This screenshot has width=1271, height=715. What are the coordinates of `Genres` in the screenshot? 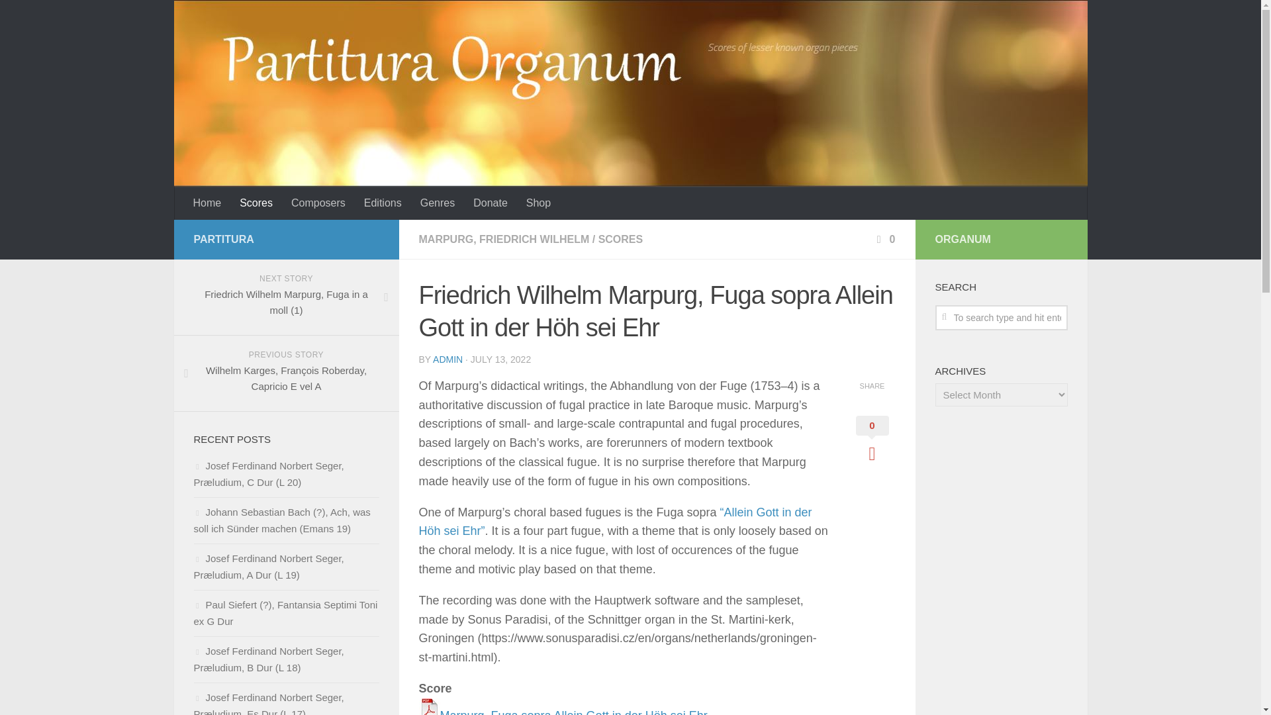 It's located at (437, 203).